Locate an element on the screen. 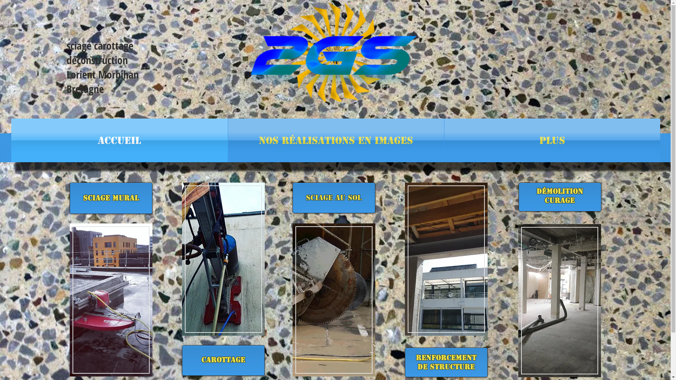 The width and height of the screenshot is (676, 380). 014.jpg is located at coordinates (560, 300).